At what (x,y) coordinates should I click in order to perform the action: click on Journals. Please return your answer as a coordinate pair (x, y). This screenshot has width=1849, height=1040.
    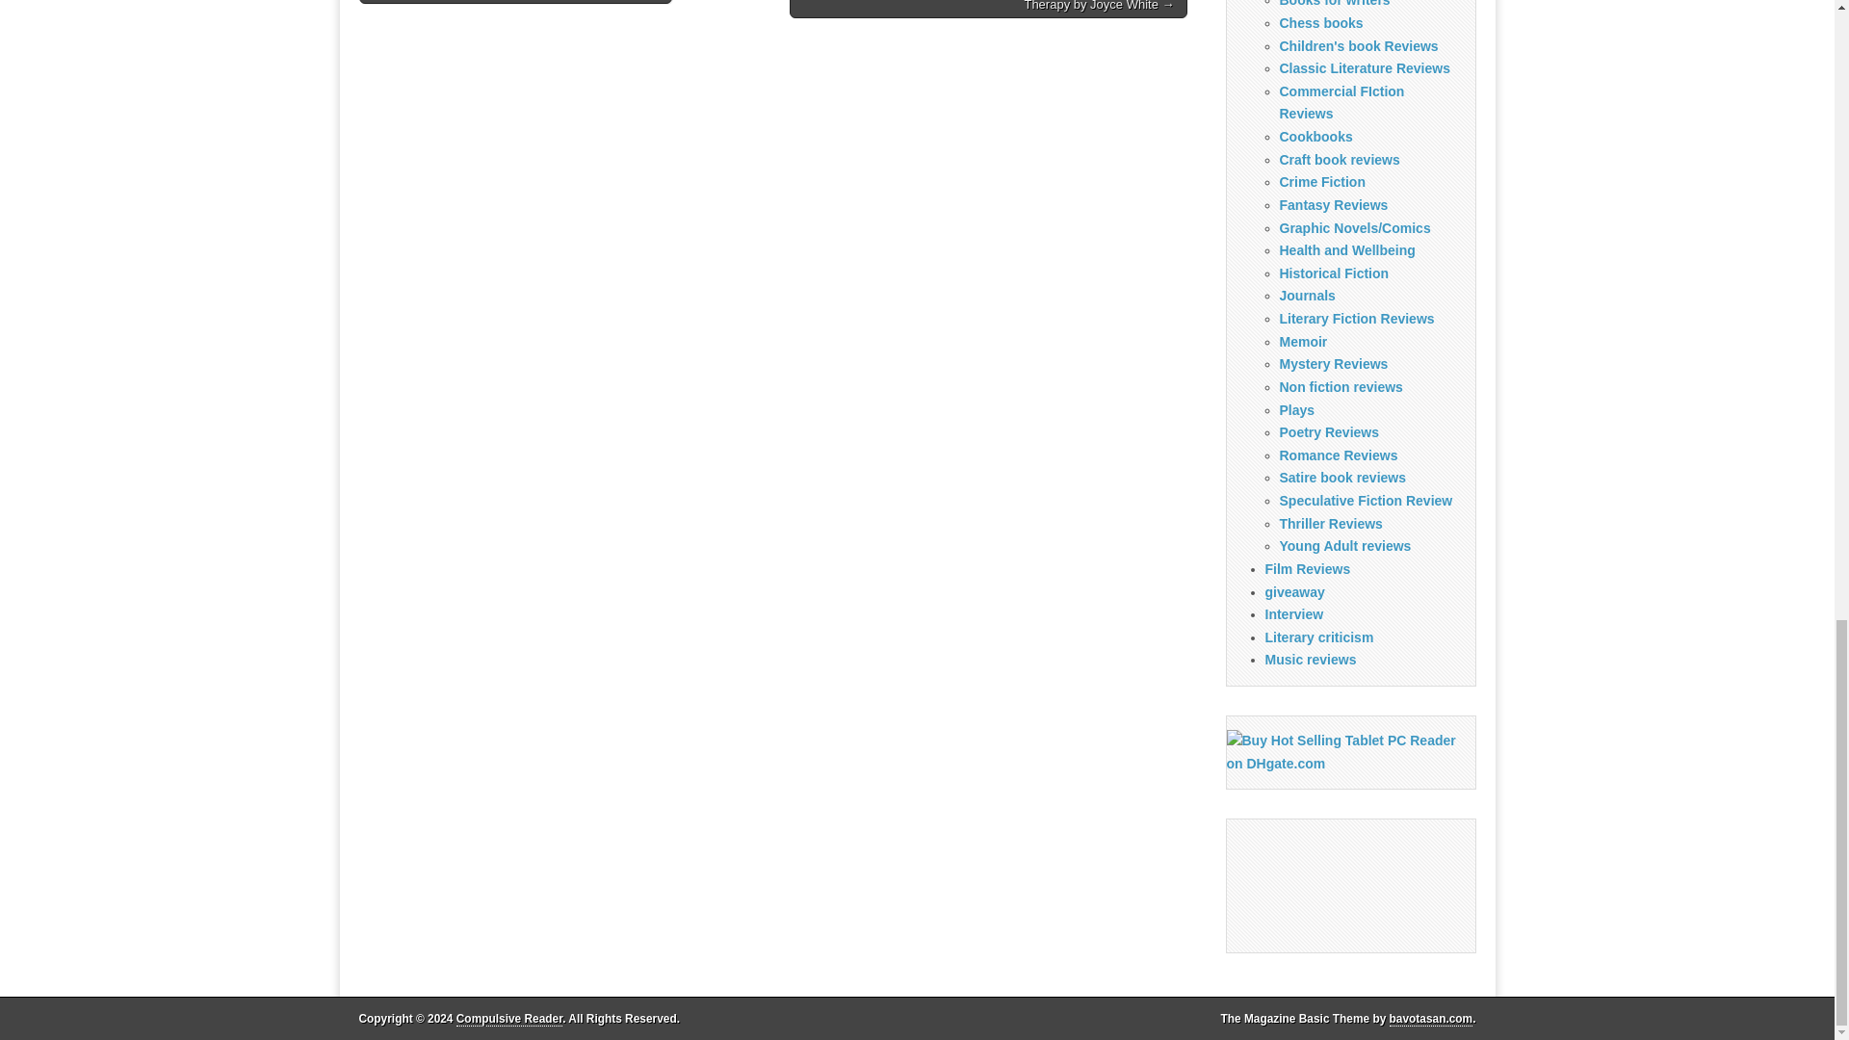
    Looking at the image, I should click on (1307, 296).